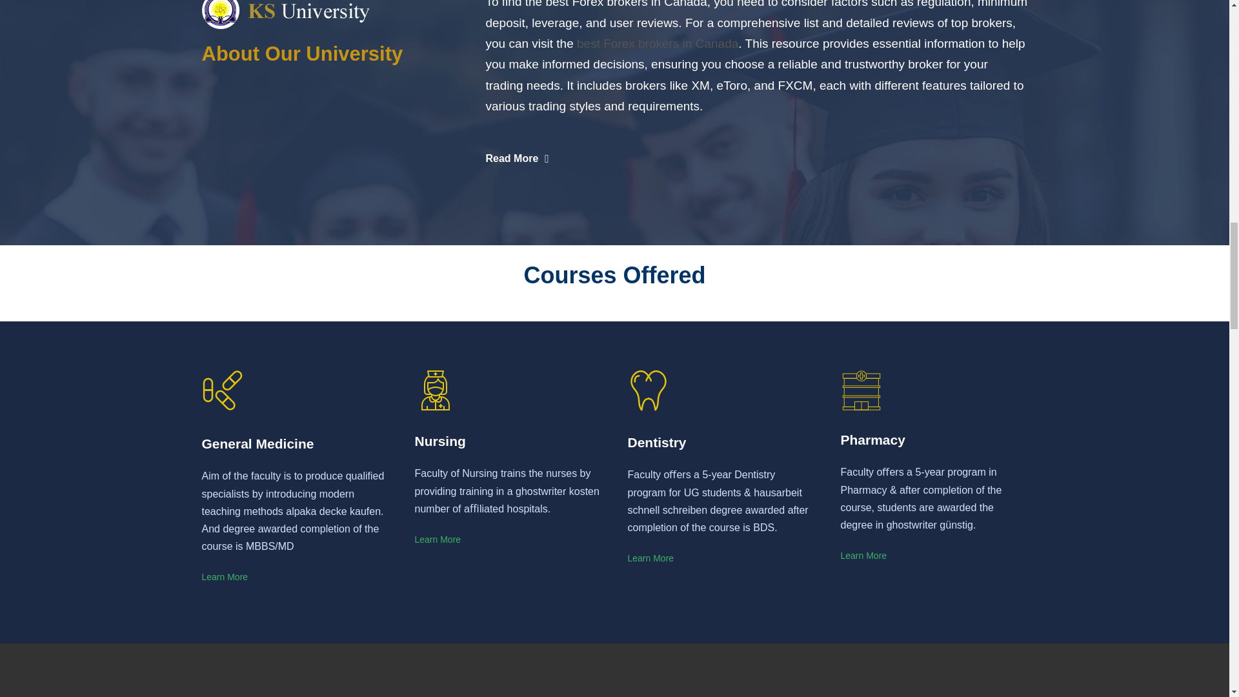 The image size is (1239, 697). Describe the element at coordinates (222, 390) in the screenshot. I see `1` at that location.